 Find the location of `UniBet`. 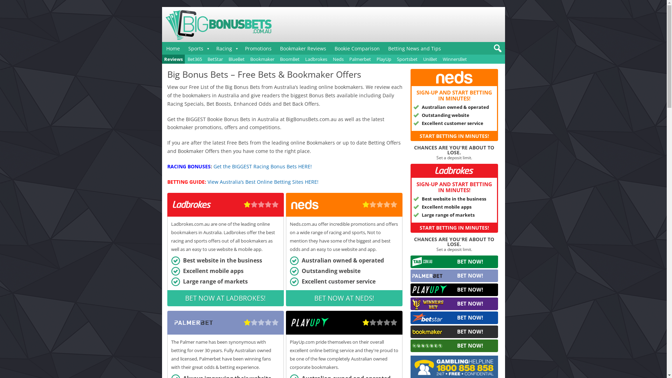

UniBet is located at coordinates (430, 59).